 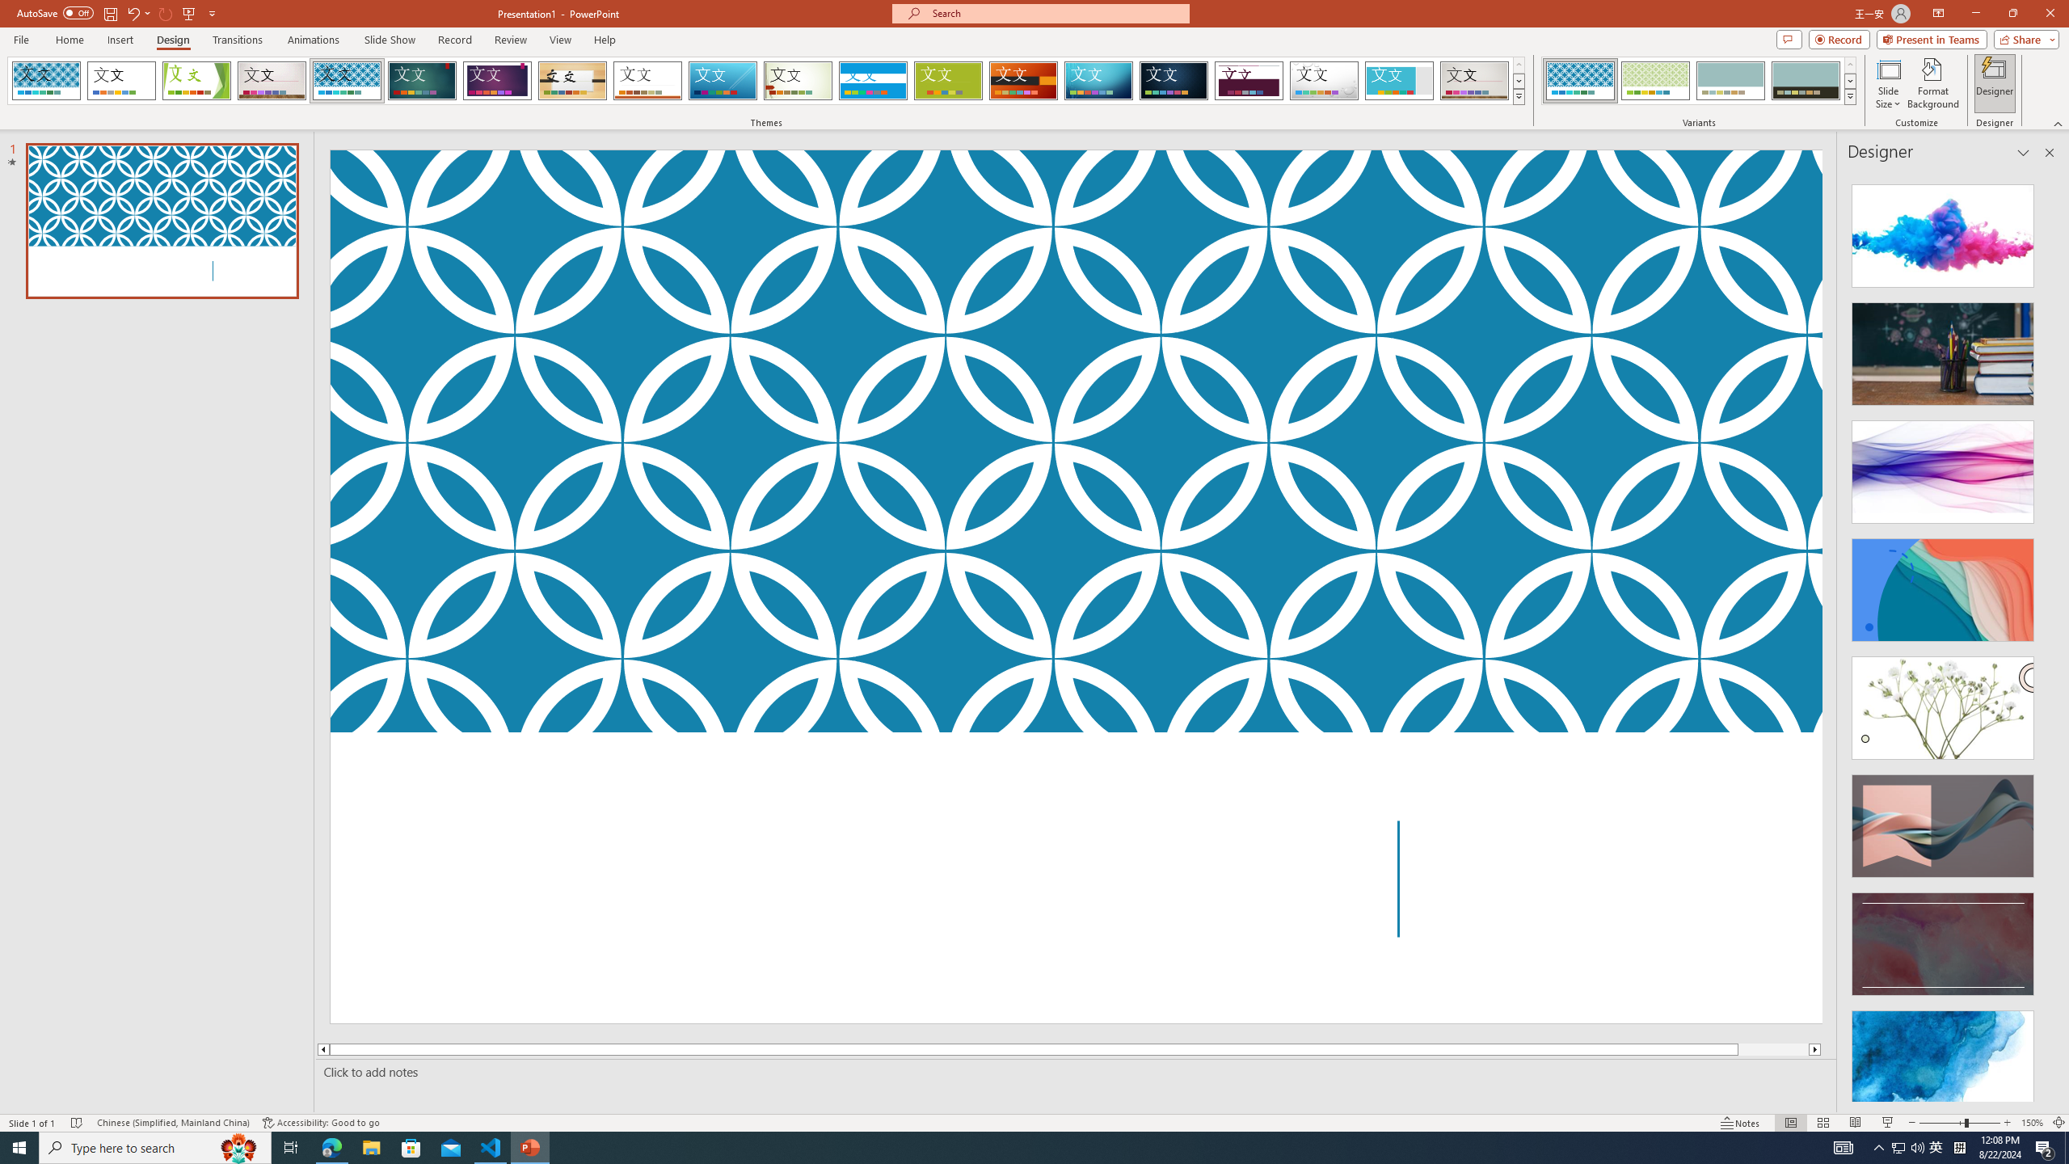 What do you see at coordinates (1034, 1122) in the screenshot?
I see `Class: MsoCommandBar` at bounding box center [1034, 1122].